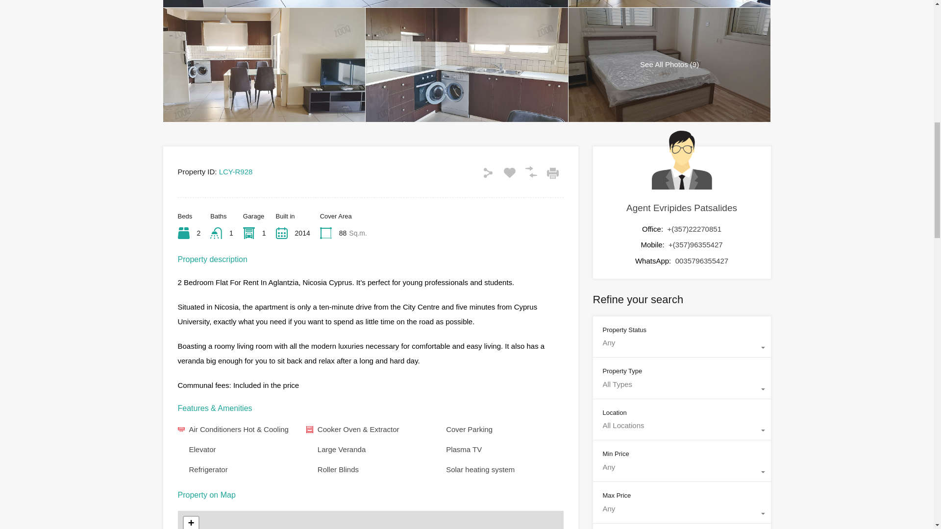 This screenshot has width=941, height=529. Describe the element at coordinates (681, 348) in the screenshot. I see `Any` at that location.